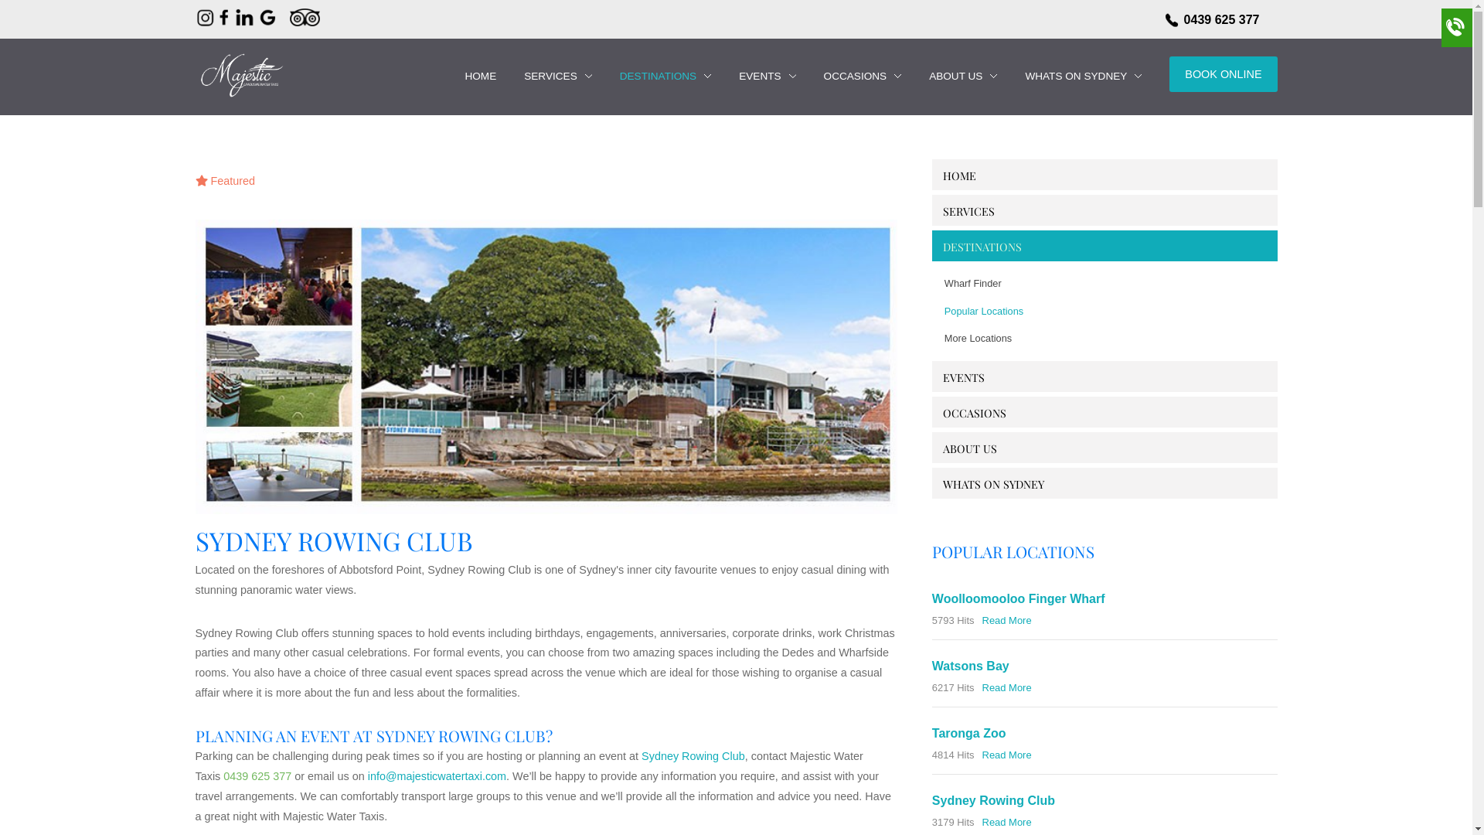 The image size is (1484, 835). I want to click on Watsons Bay, so click(971, 666).